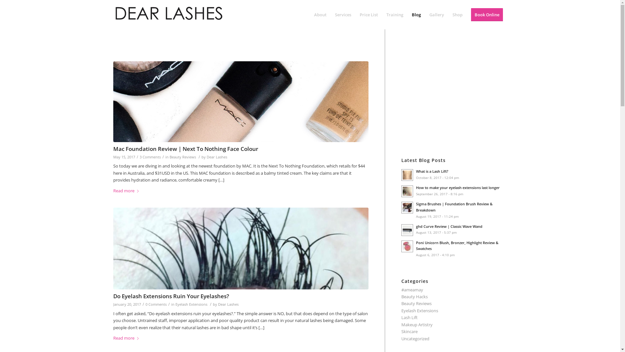  What do you see at coordinates (395, 15) in the screenshot?
I see `Training` at bounding box center [395, 15].